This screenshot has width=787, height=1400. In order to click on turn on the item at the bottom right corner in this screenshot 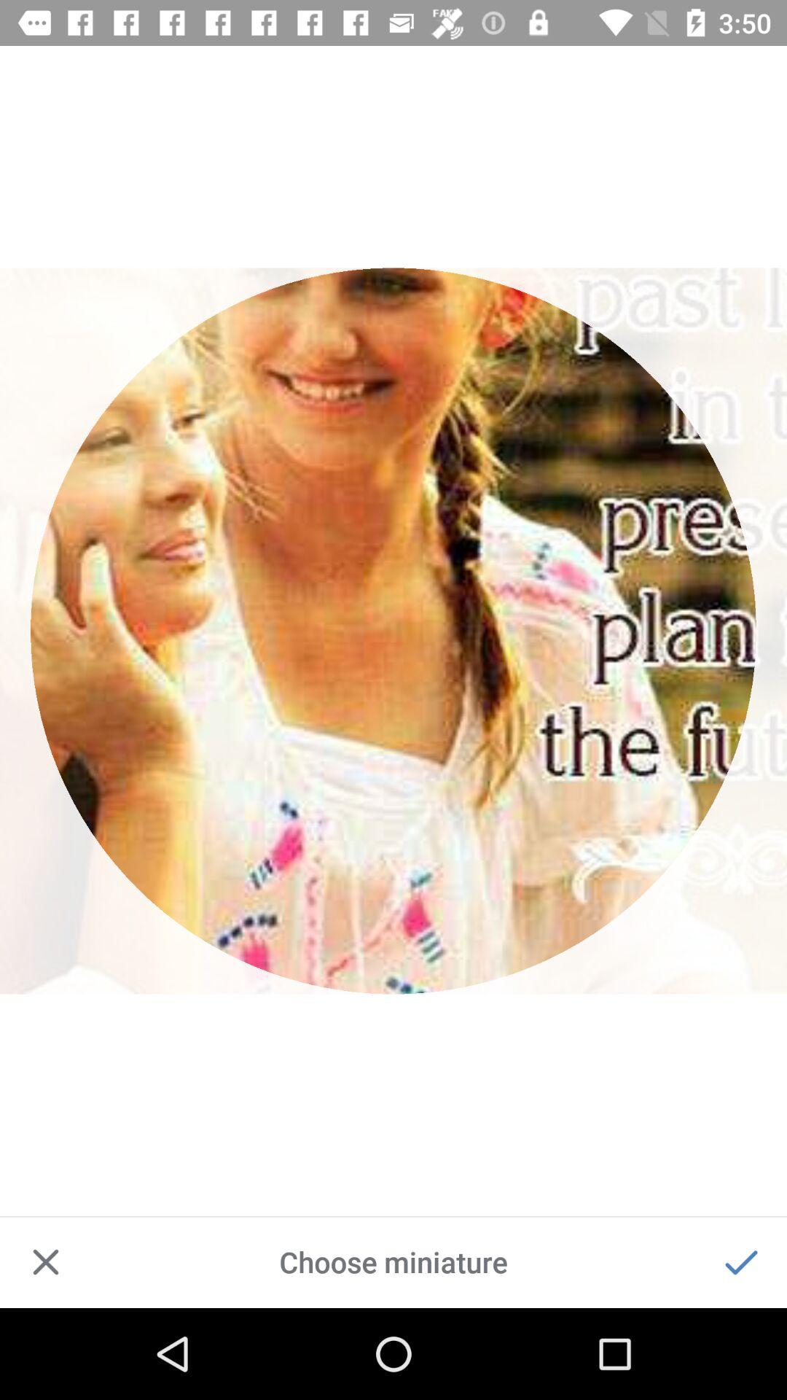, I will do `click(740, 1261)`.